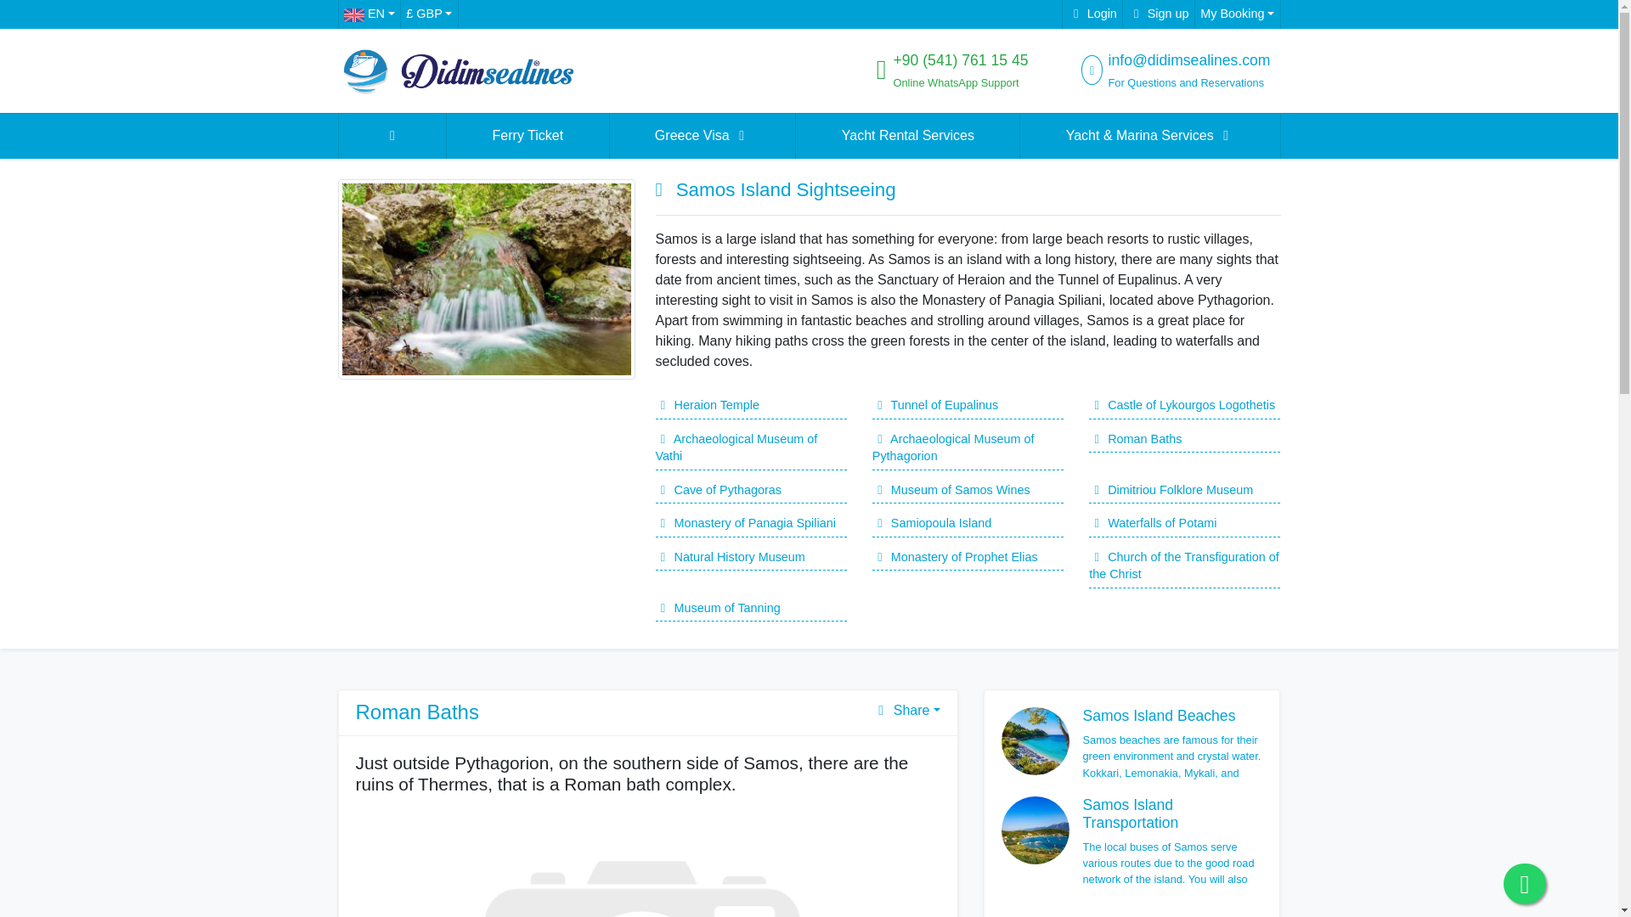  Describe the element at coordinates (1237, 14) in the screenshot. I see `My Booking` at that location.